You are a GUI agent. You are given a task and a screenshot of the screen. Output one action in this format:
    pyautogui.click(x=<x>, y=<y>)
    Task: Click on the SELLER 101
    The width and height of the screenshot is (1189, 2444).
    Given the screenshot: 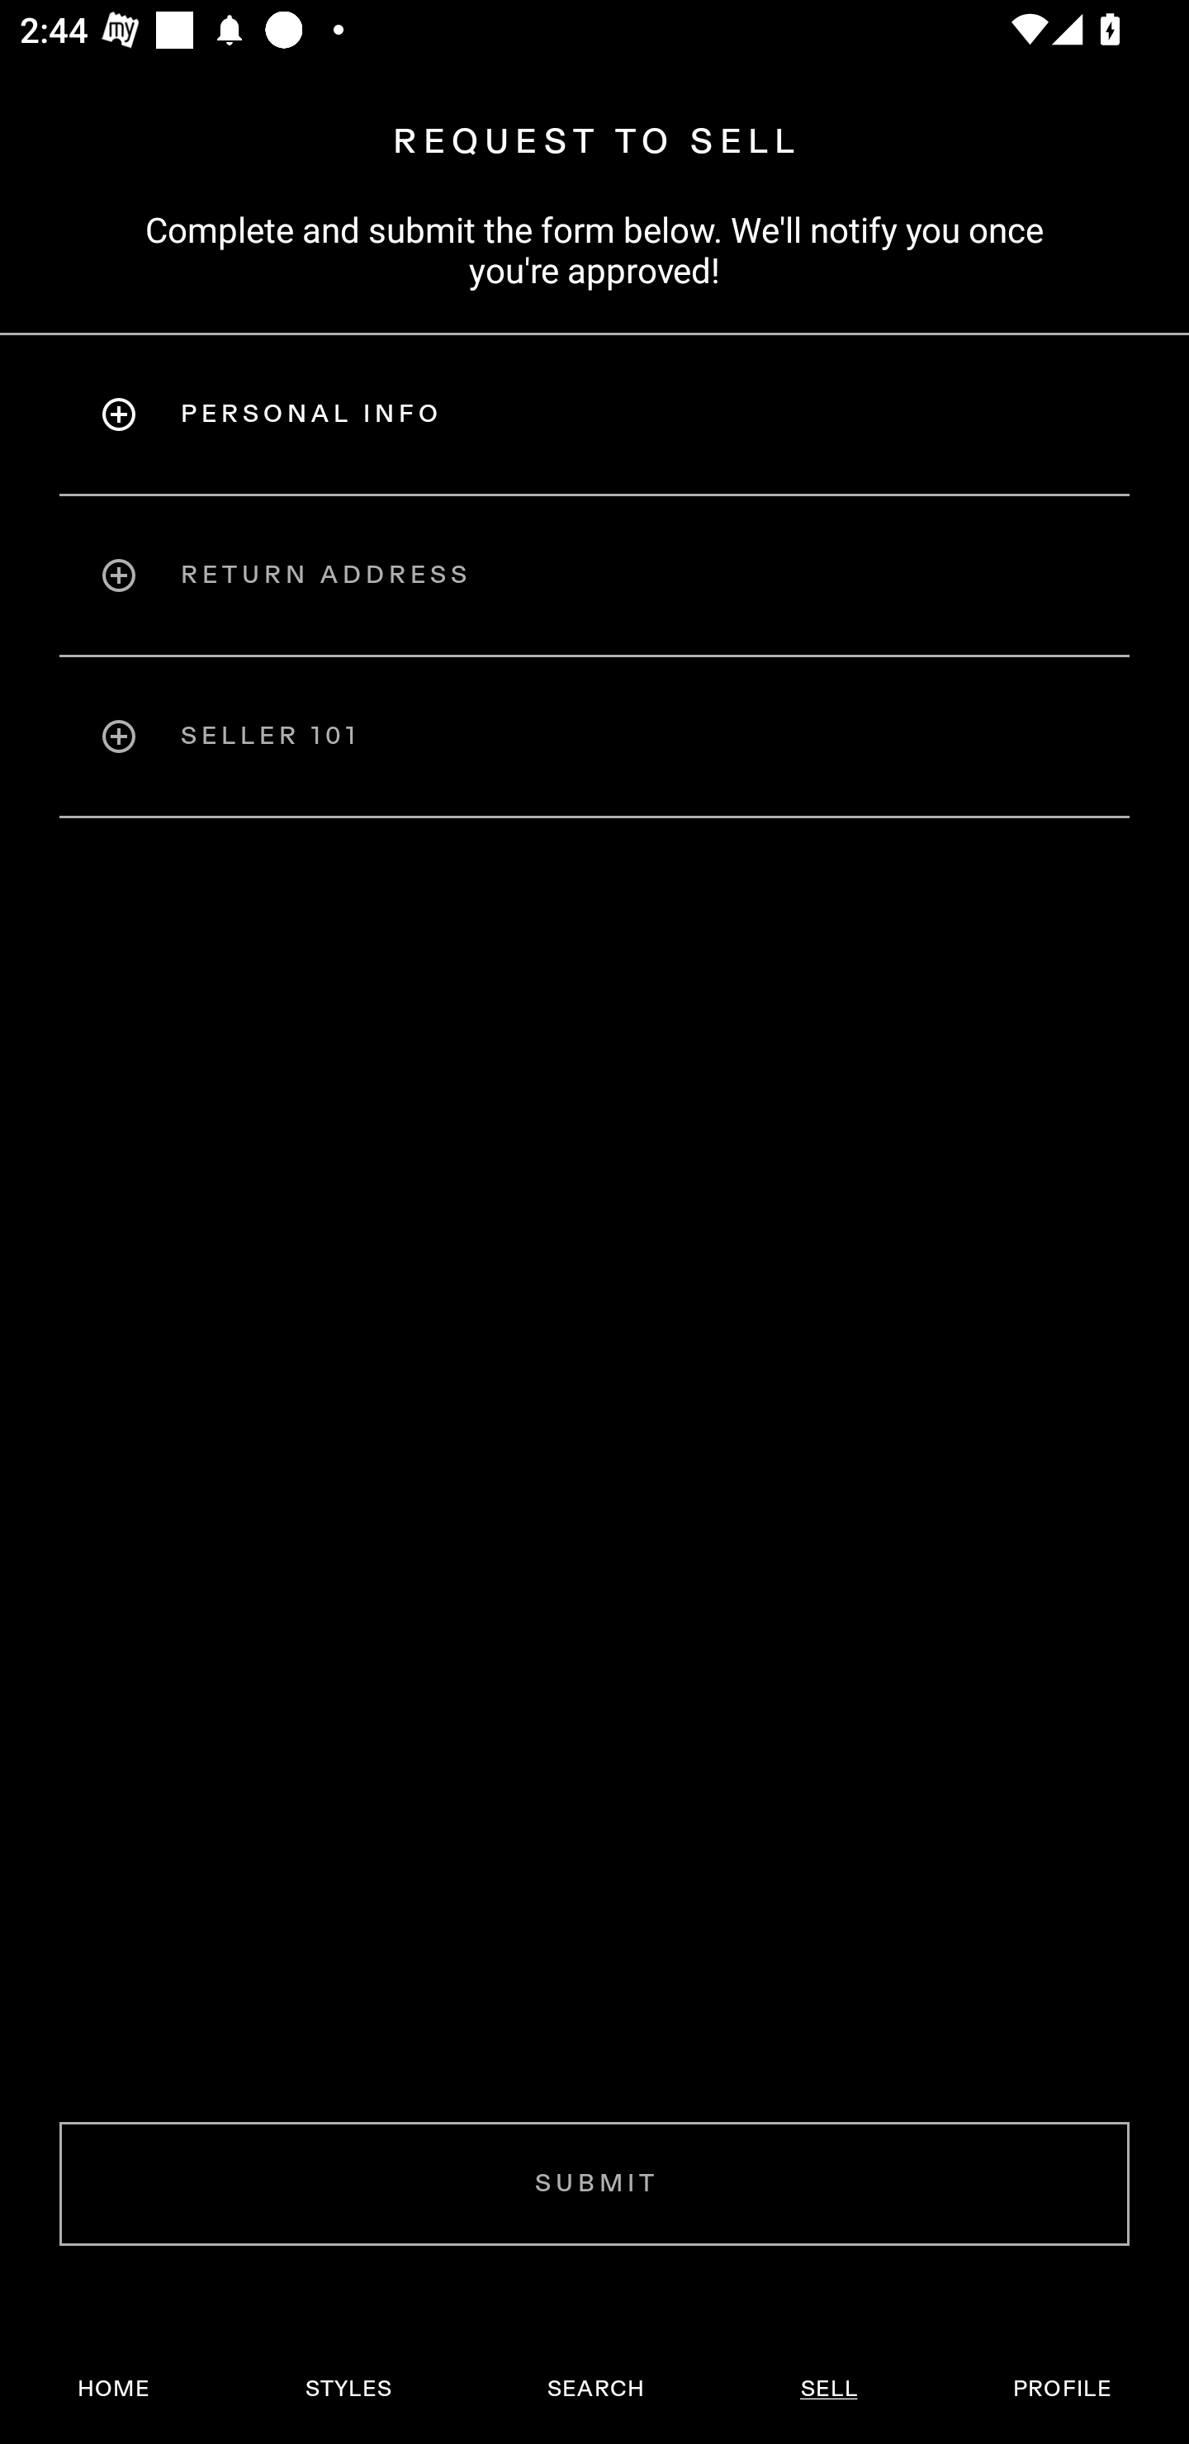 What is the action you would take?
    pyautogui.click(x=594, y=737)
    